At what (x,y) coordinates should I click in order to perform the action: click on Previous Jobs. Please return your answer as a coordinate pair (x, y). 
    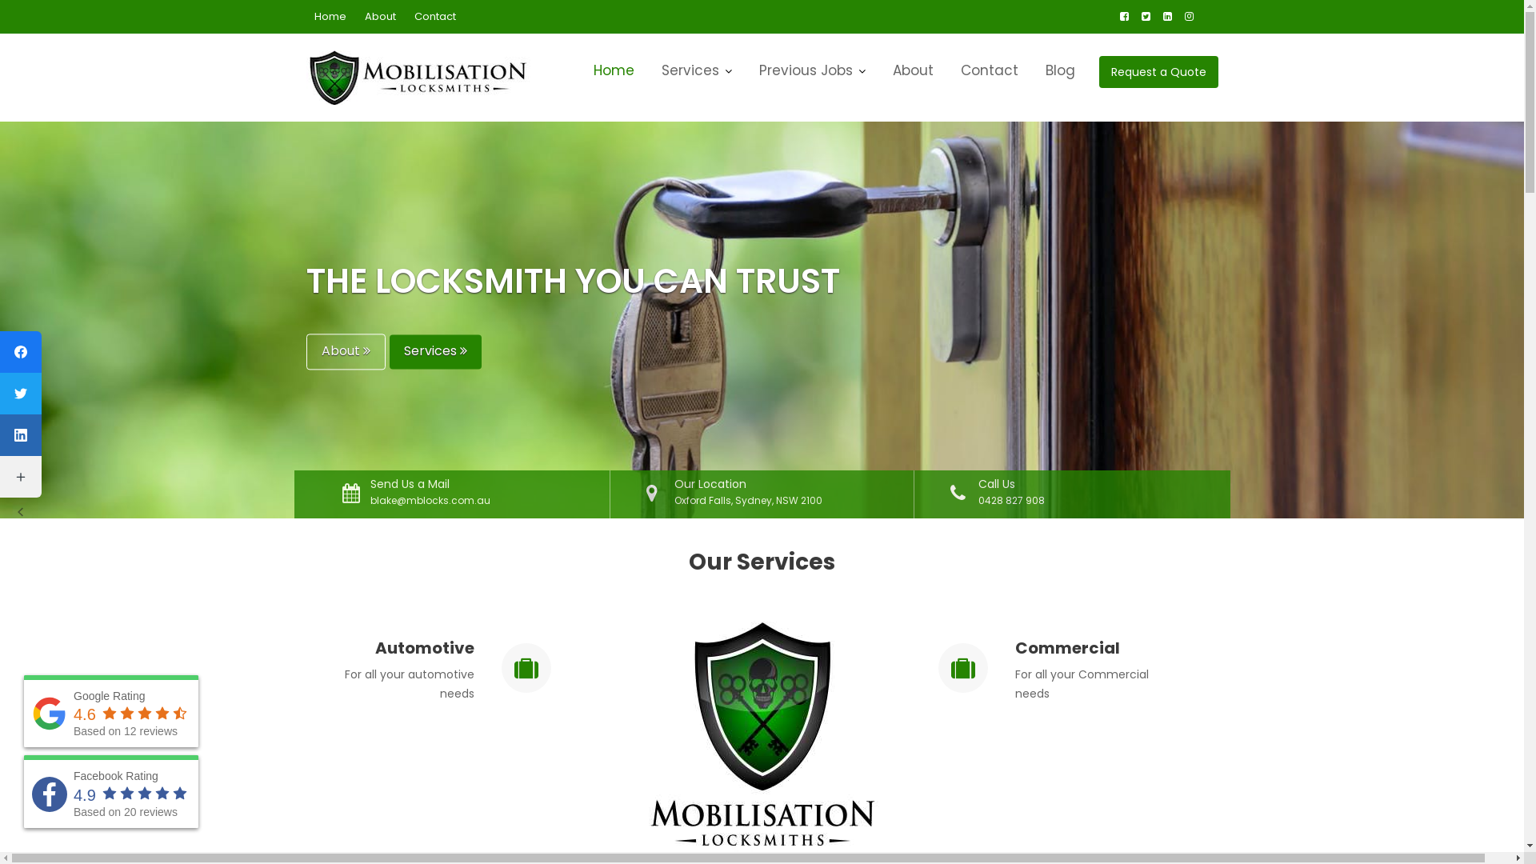
    Looking at the image, I should click on (813, 70).